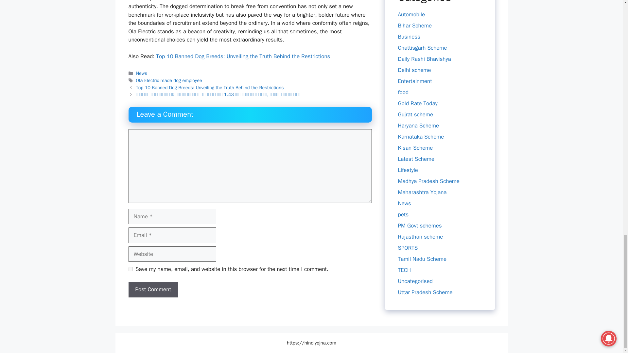 Image resolution: width=628 pixels, height=353 pixels. What do you see at coordinates (153, 290) in the screenshot?
I see `Post Comment` at bounding box center [153, 290].